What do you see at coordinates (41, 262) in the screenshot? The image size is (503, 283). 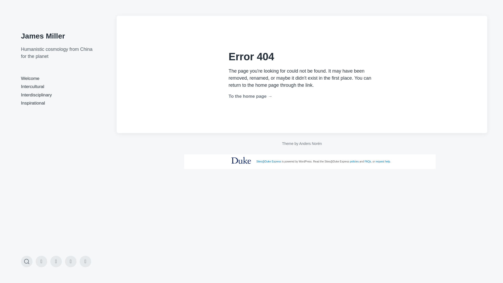 I see `Welcome` at bounding box center [41, 262].